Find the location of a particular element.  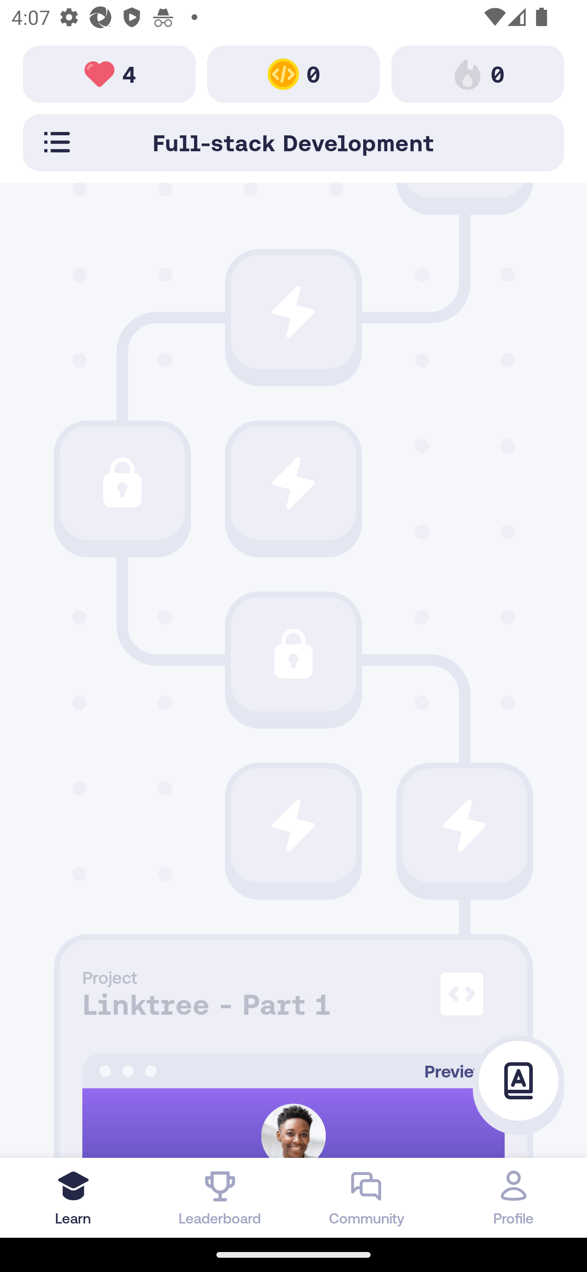

Leaderboard is located at coordinates (220, 1197).